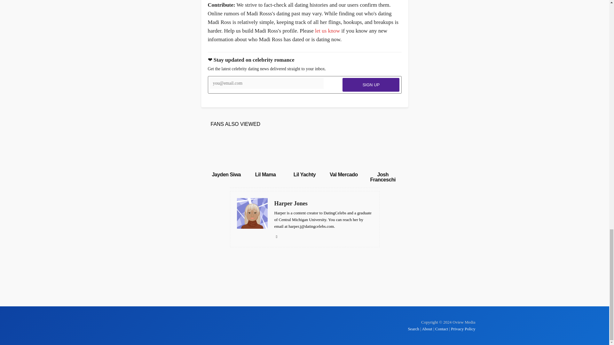  I want to click on Josh Franceschi, so click(382, 177).